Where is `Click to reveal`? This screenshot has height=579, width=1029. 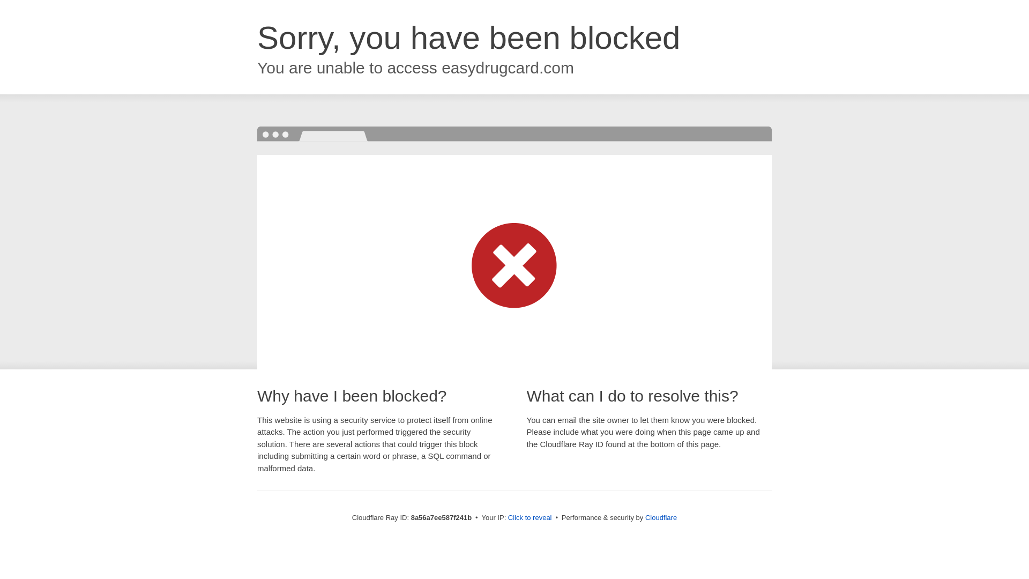 Click to reveal is located at coordinates (530, 518).